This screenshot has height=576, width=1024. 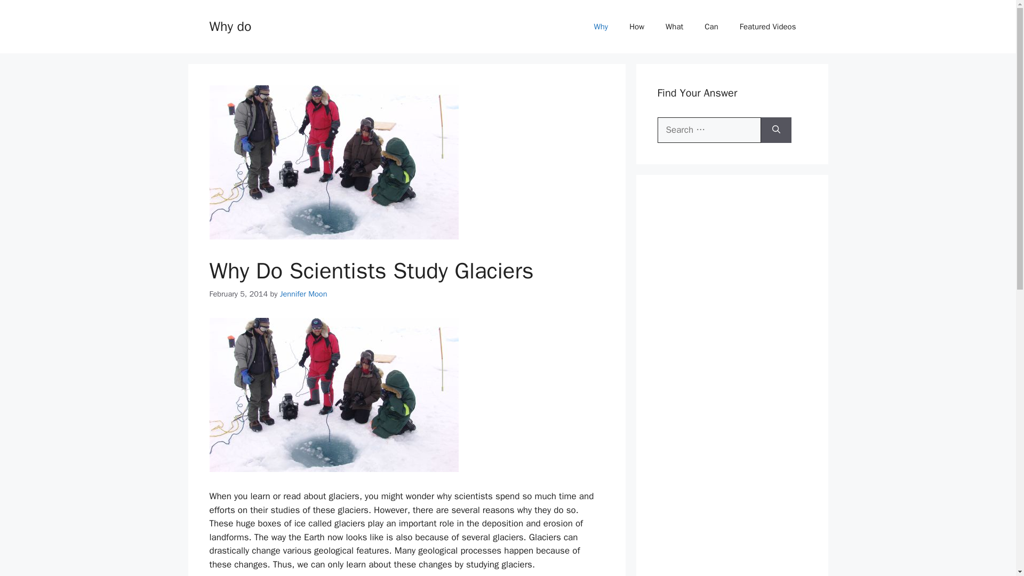 I want to click on What, so click(x=674, y=27).